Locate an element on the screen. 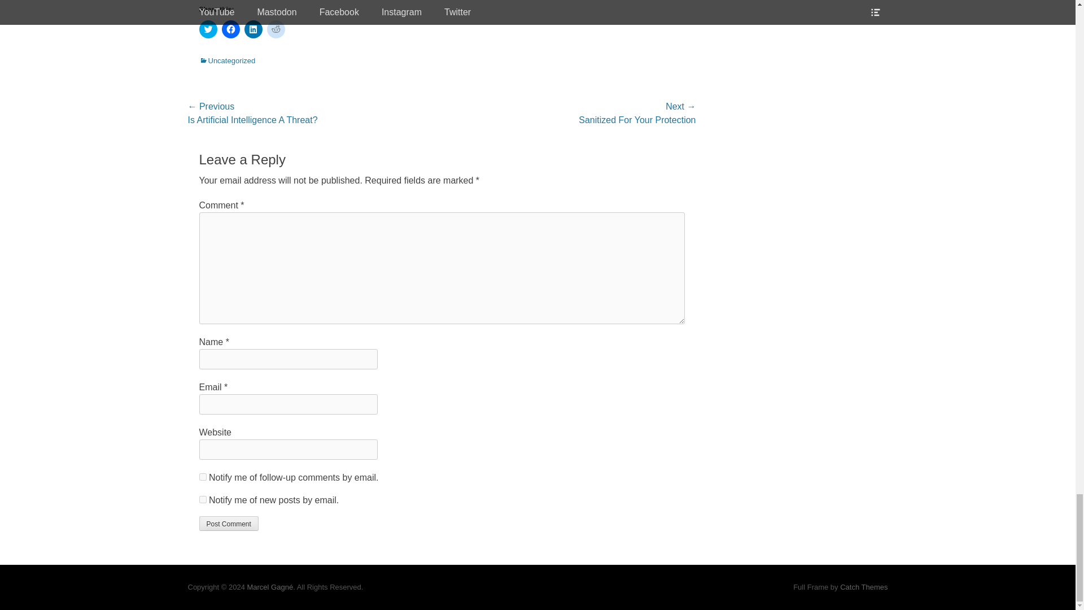 Image resolution: width=1084 pixels, height=610 pixels. Uncategorized is located at coordinates (226, 60).